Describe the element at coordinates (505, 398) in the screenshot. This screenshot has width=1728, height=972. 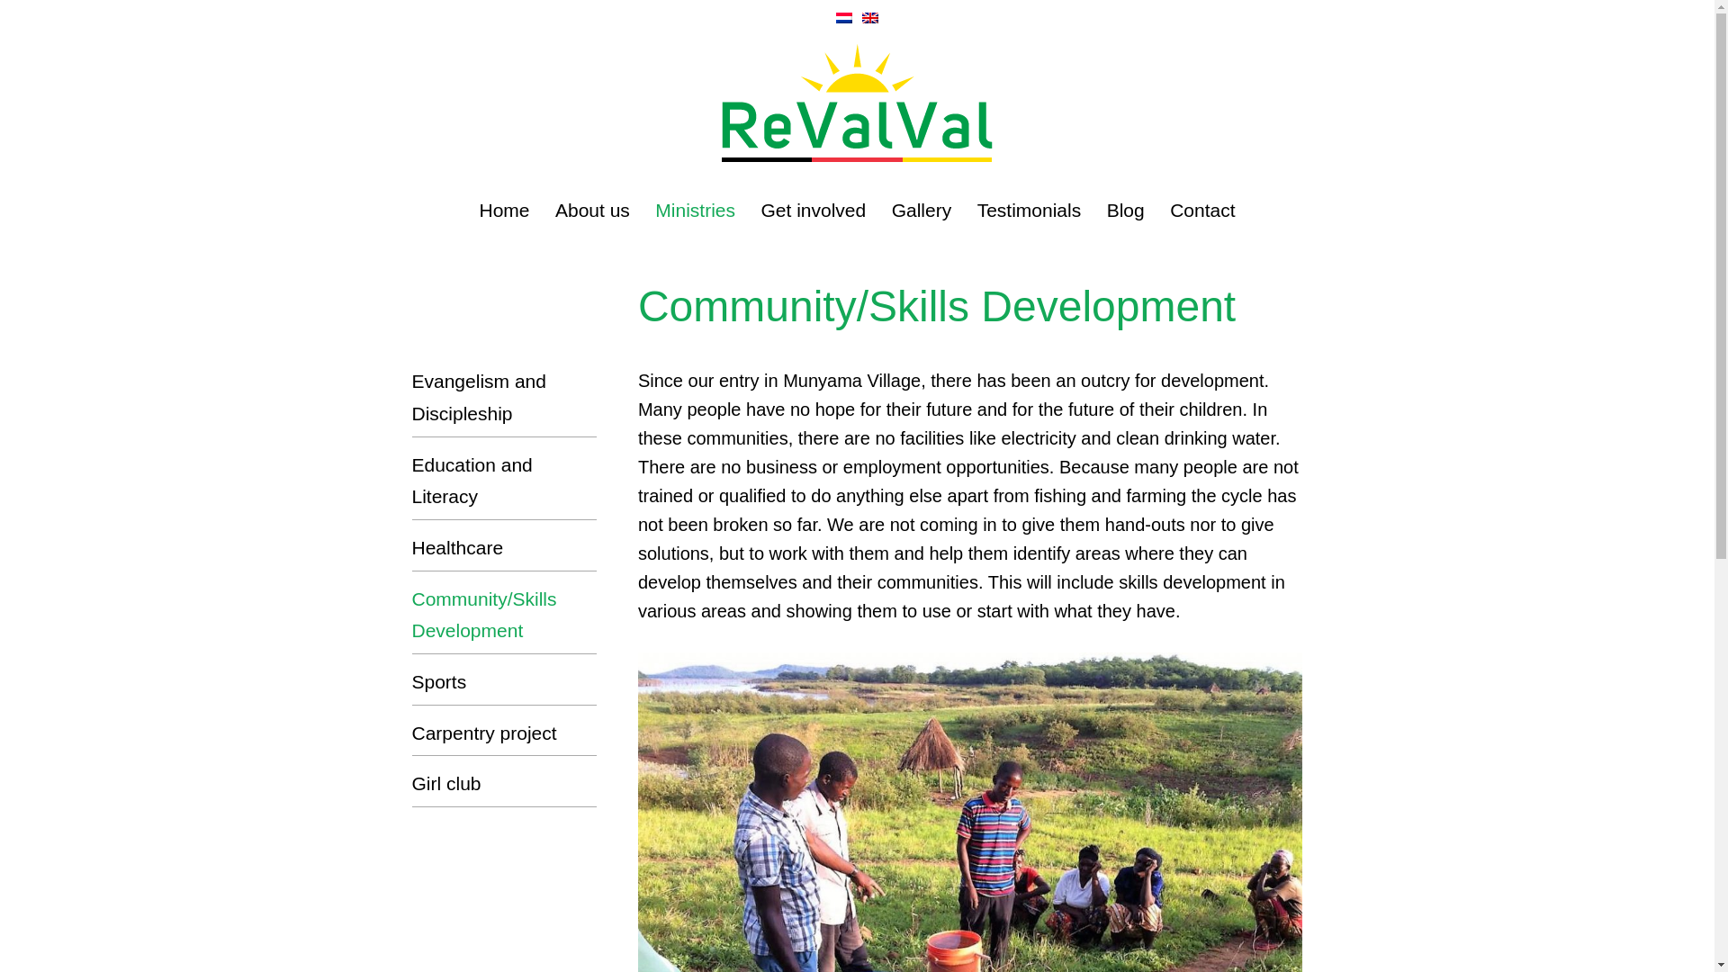
I see `Evangelism and Discipleship` at that location.